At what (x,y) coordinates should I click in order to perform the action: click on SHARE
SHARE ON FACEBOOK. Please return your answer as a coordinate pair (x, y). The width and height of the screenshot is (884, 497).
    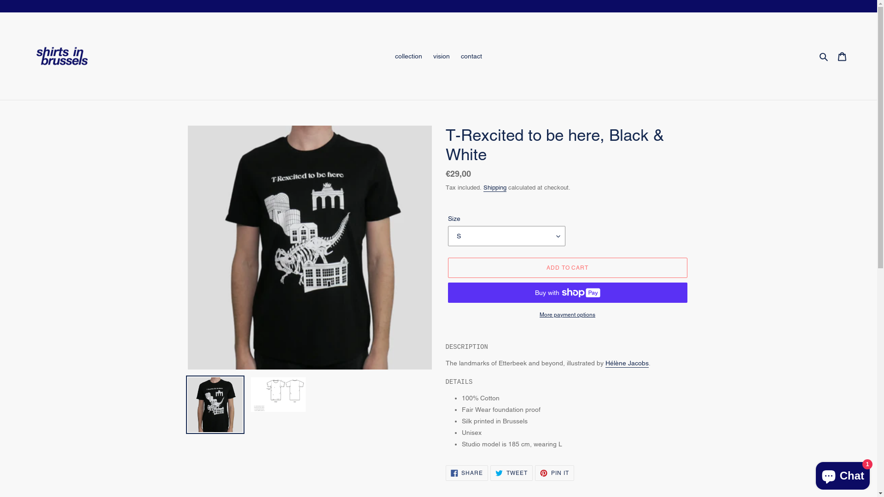
    Looking at the image, I should click on (467, 473).